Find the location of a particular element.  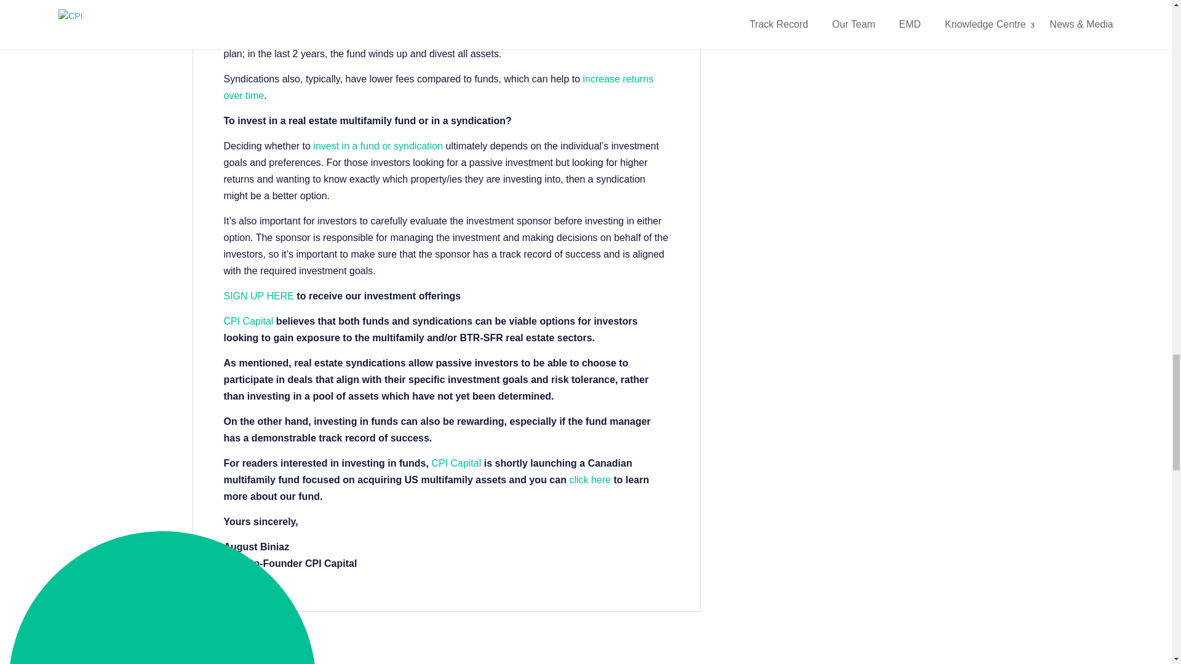

invest in a fund or syndication is located at coordinates (378, 150).